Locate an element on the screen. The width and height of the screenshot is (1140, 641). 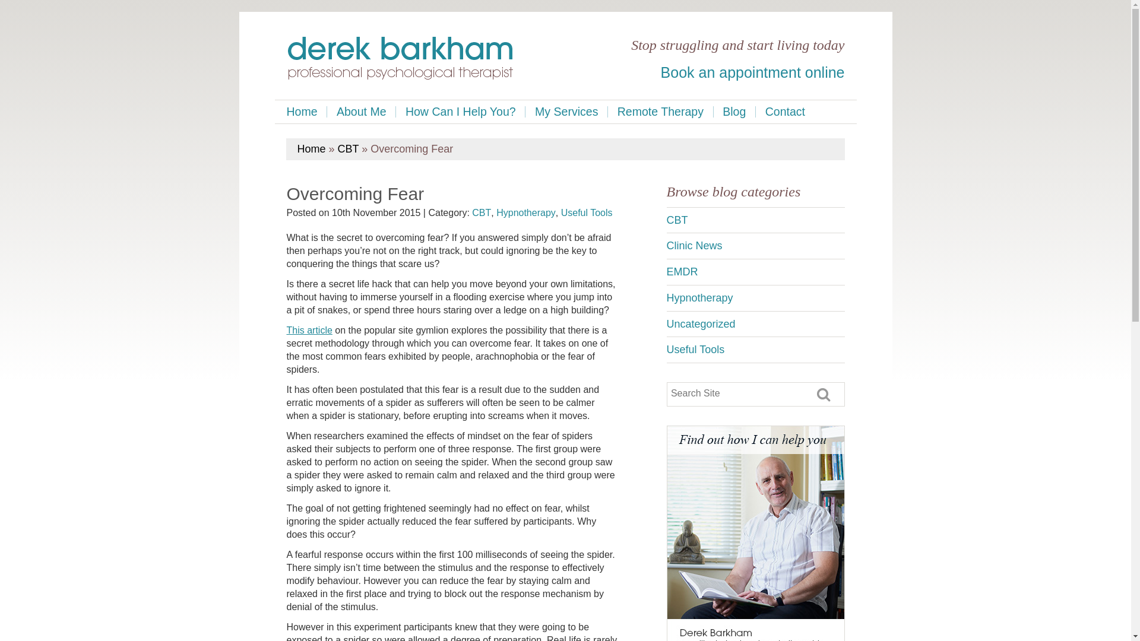
Book an appointment online is located at coordinates (753, 72).